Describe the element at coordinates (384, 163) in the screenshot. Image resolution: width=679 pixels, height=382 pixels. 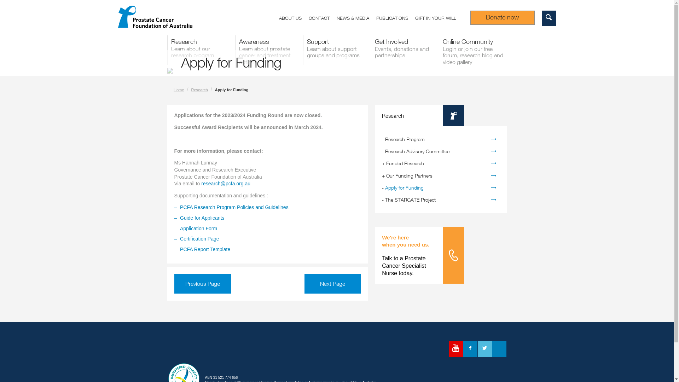
I see `+` at that location.